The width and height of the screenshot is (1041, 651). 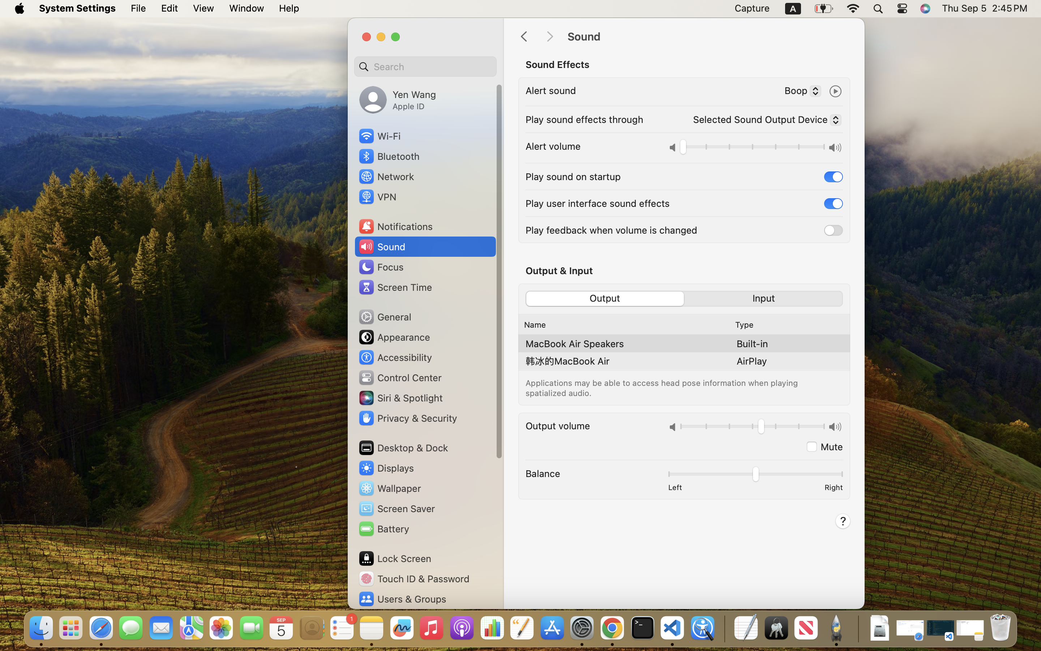 I want to click on Privacy & Security, so click(x=407, y=418).